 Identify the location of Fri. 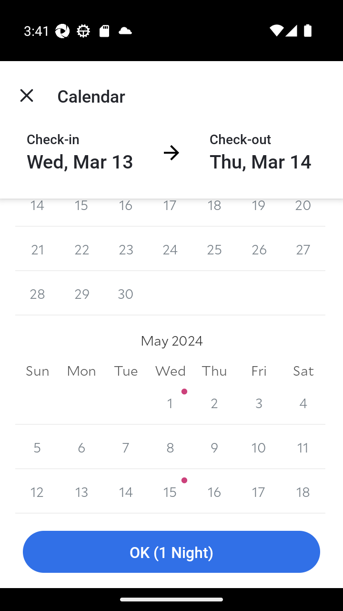
(258, 370).